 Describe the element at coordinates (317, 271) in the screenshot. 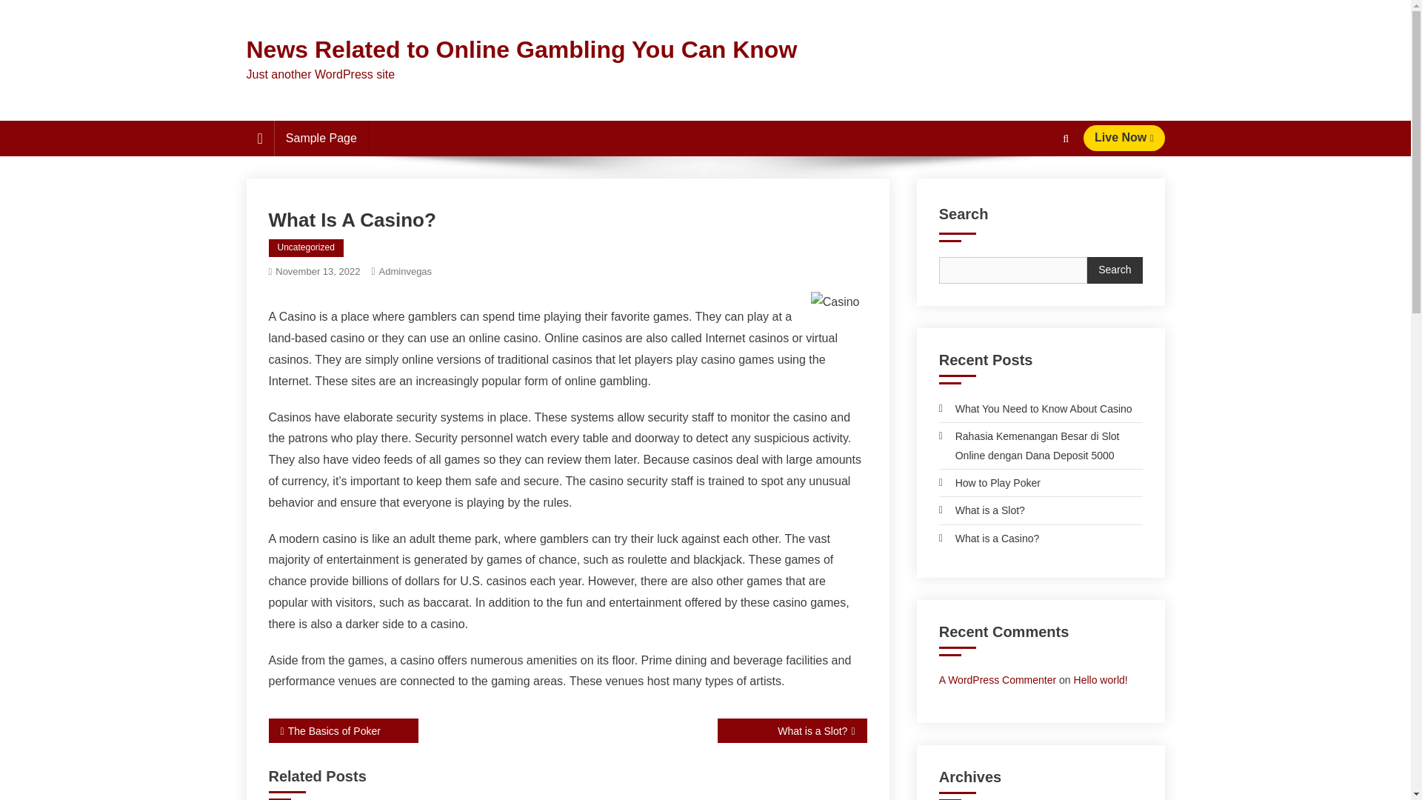

I see `November 13, 2022` at that location.